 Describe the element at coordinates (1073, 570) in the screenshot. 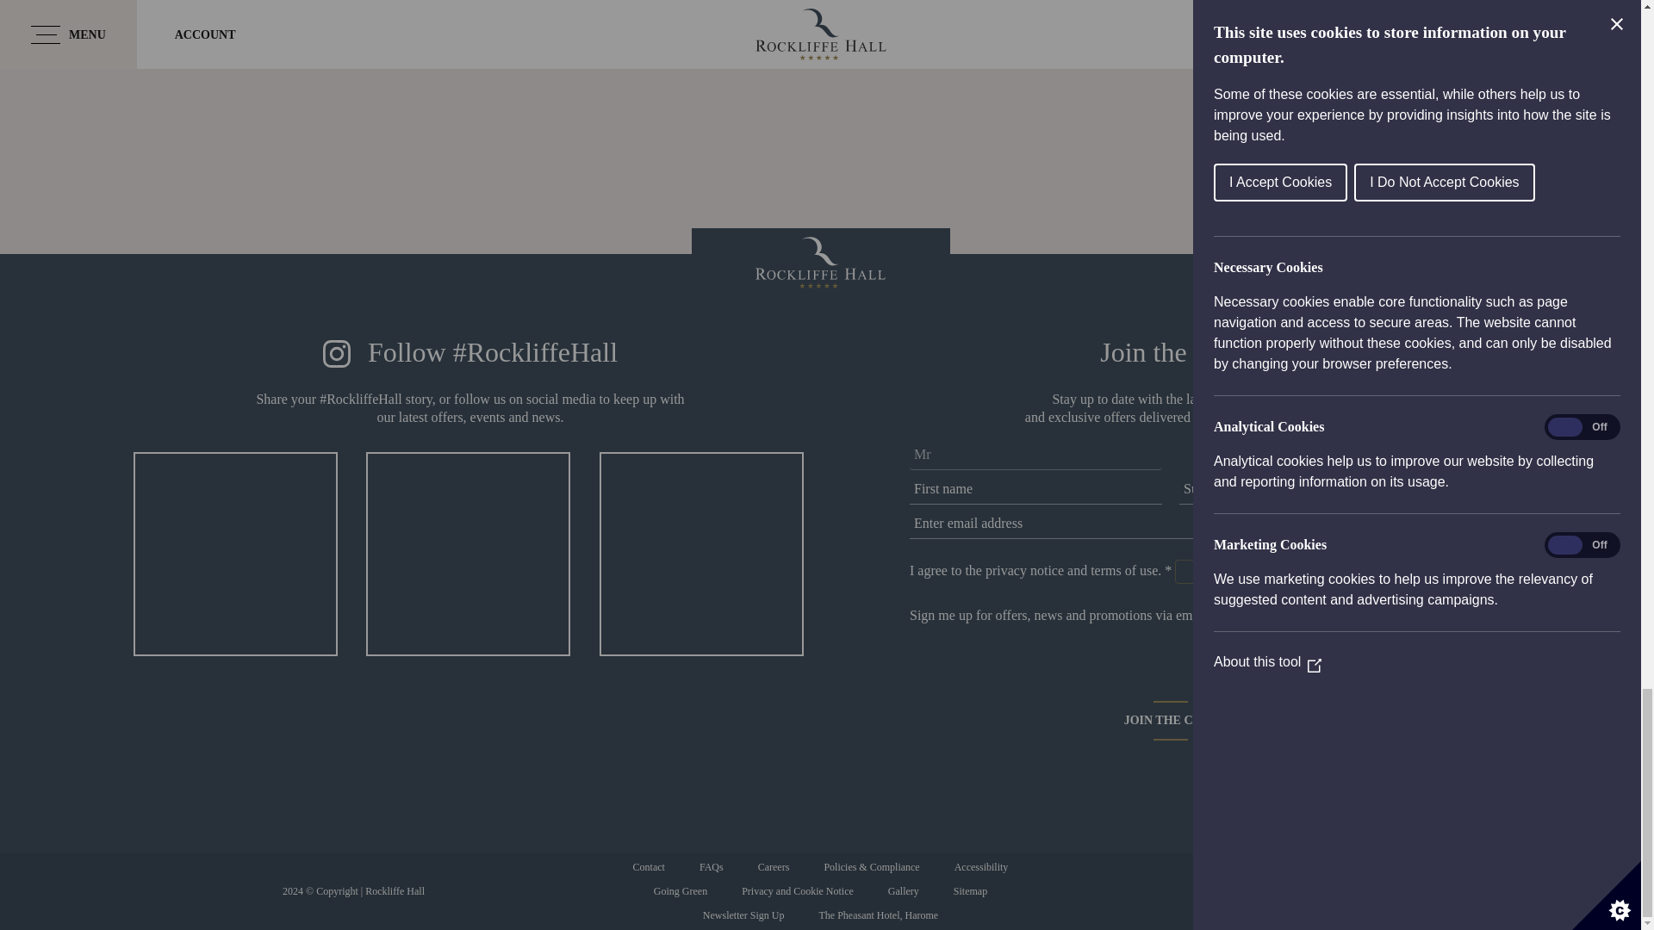

I see `privacy notice and terms of use.` at that location.